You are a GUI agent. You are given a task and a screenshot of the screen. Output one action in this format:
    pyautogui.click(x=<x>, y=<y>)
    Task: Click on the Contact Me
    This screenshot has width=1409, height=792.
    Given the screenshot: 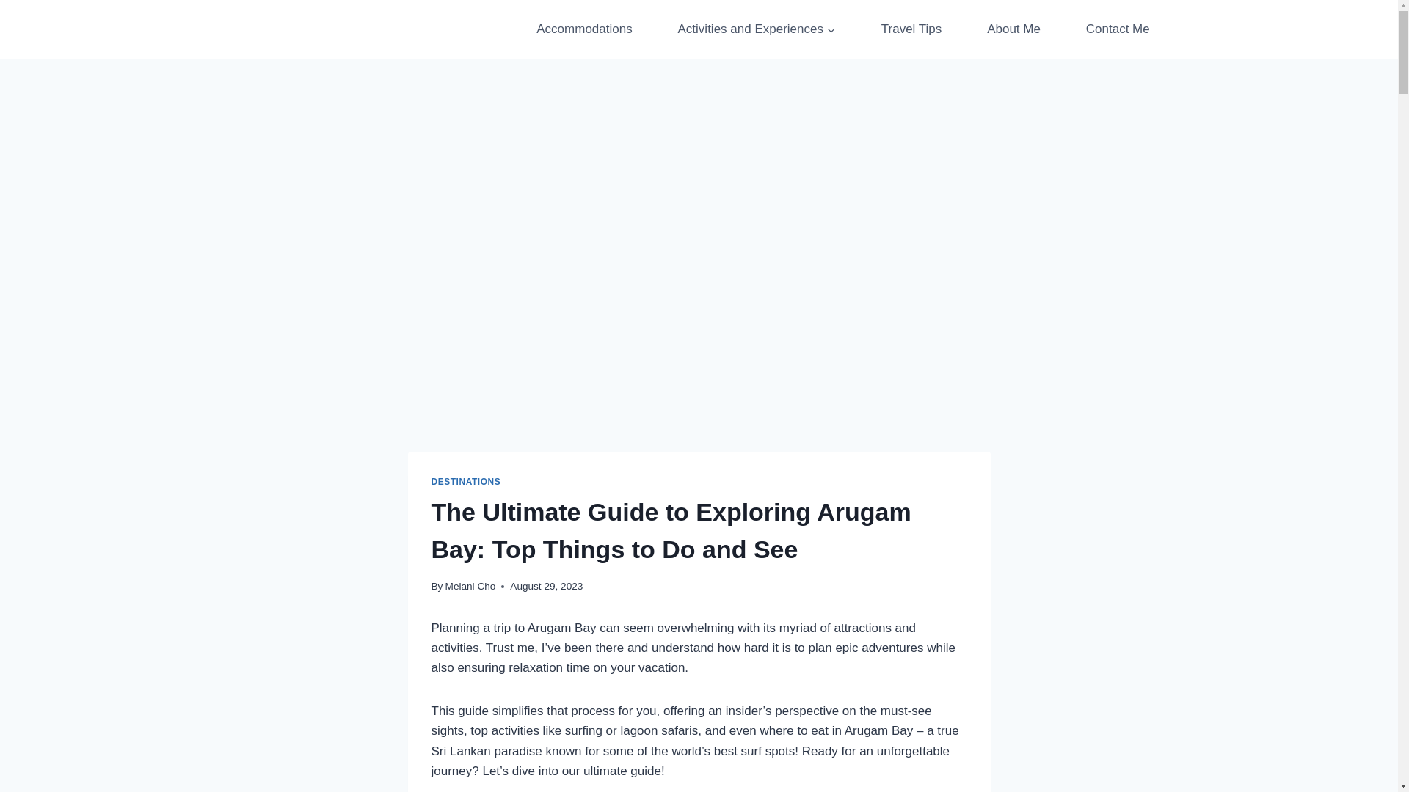 What is the action you would take?
    pyautogui.click(x=1118, y=29)
    